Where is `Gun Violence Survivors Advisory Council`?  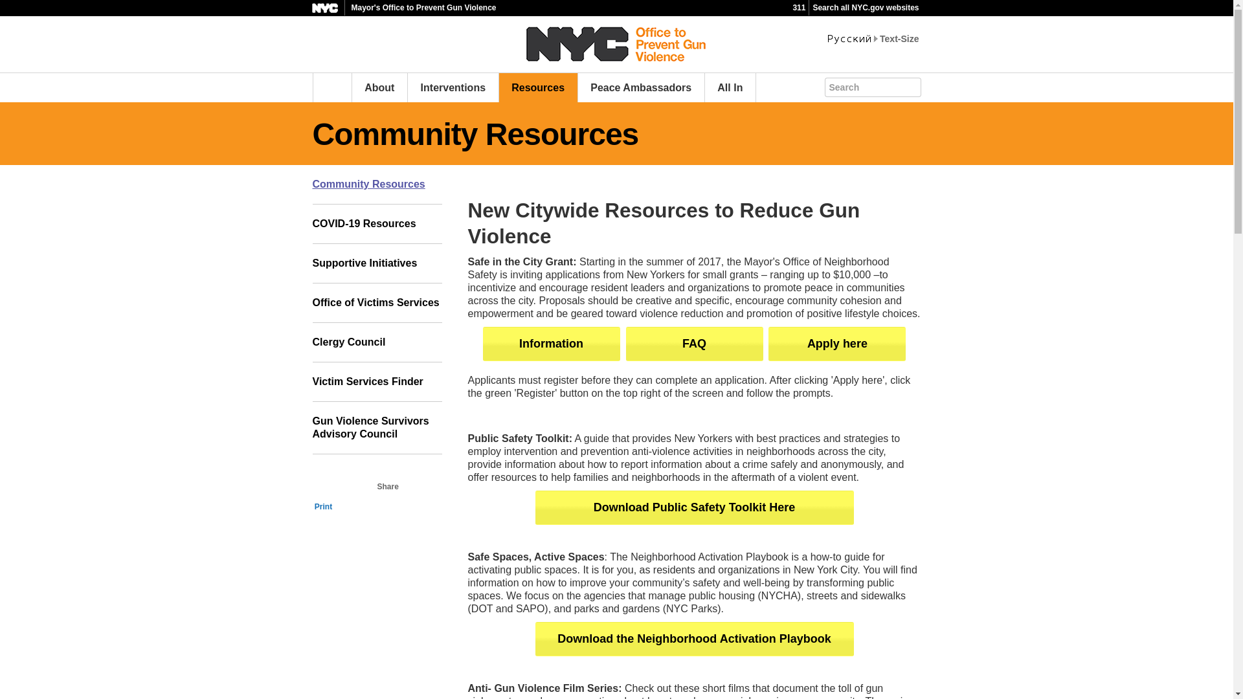 Gun Violence Survivors Advisory Council is located at coordinates (376, 428).